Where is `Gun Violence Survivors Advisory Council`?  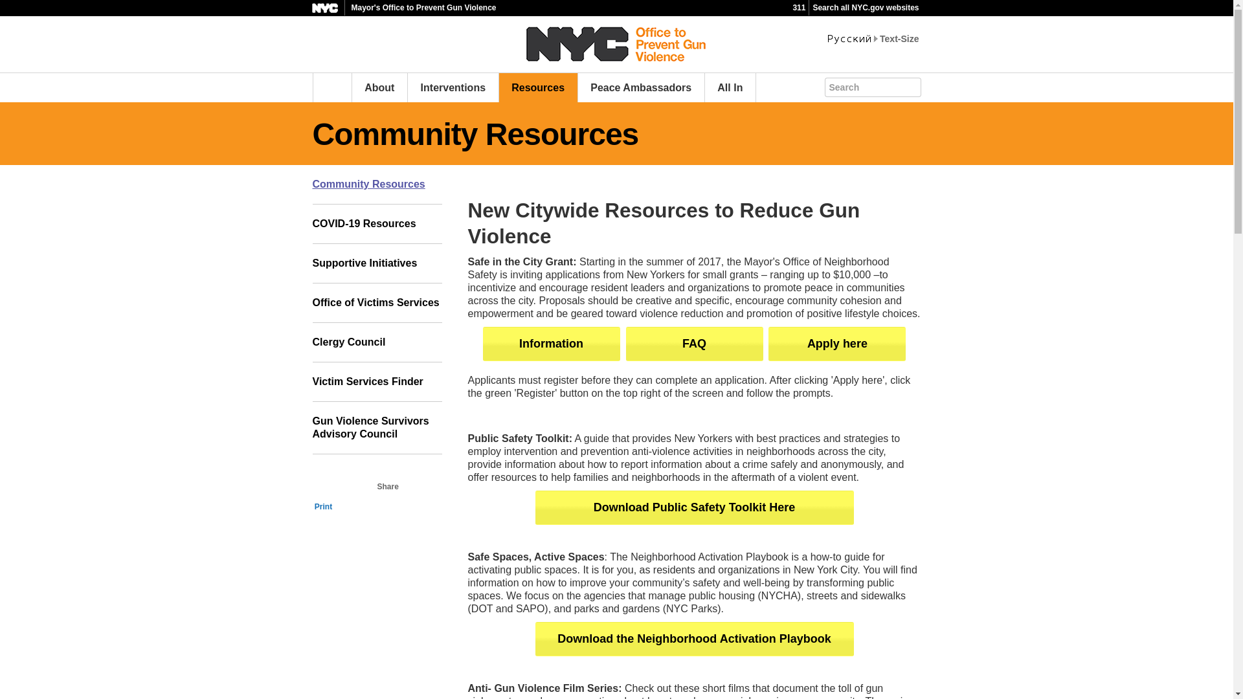 Gun Violence Survivors Advisory Council is located at coordinates (376, 428).